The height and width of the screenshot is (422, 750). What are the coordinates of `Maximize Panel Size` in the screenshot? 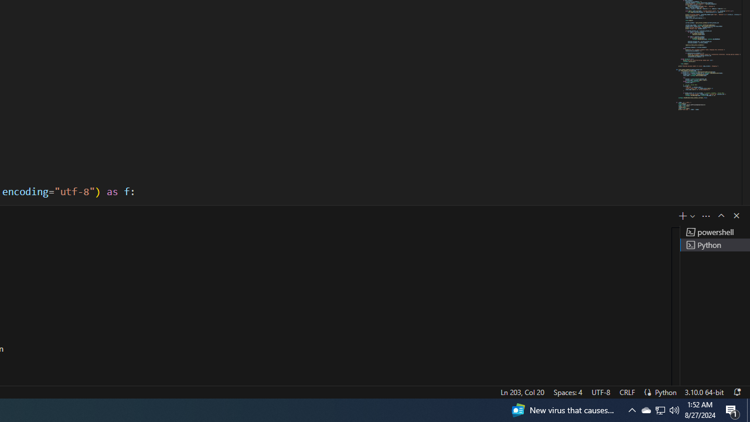 It's located at (721, 216).